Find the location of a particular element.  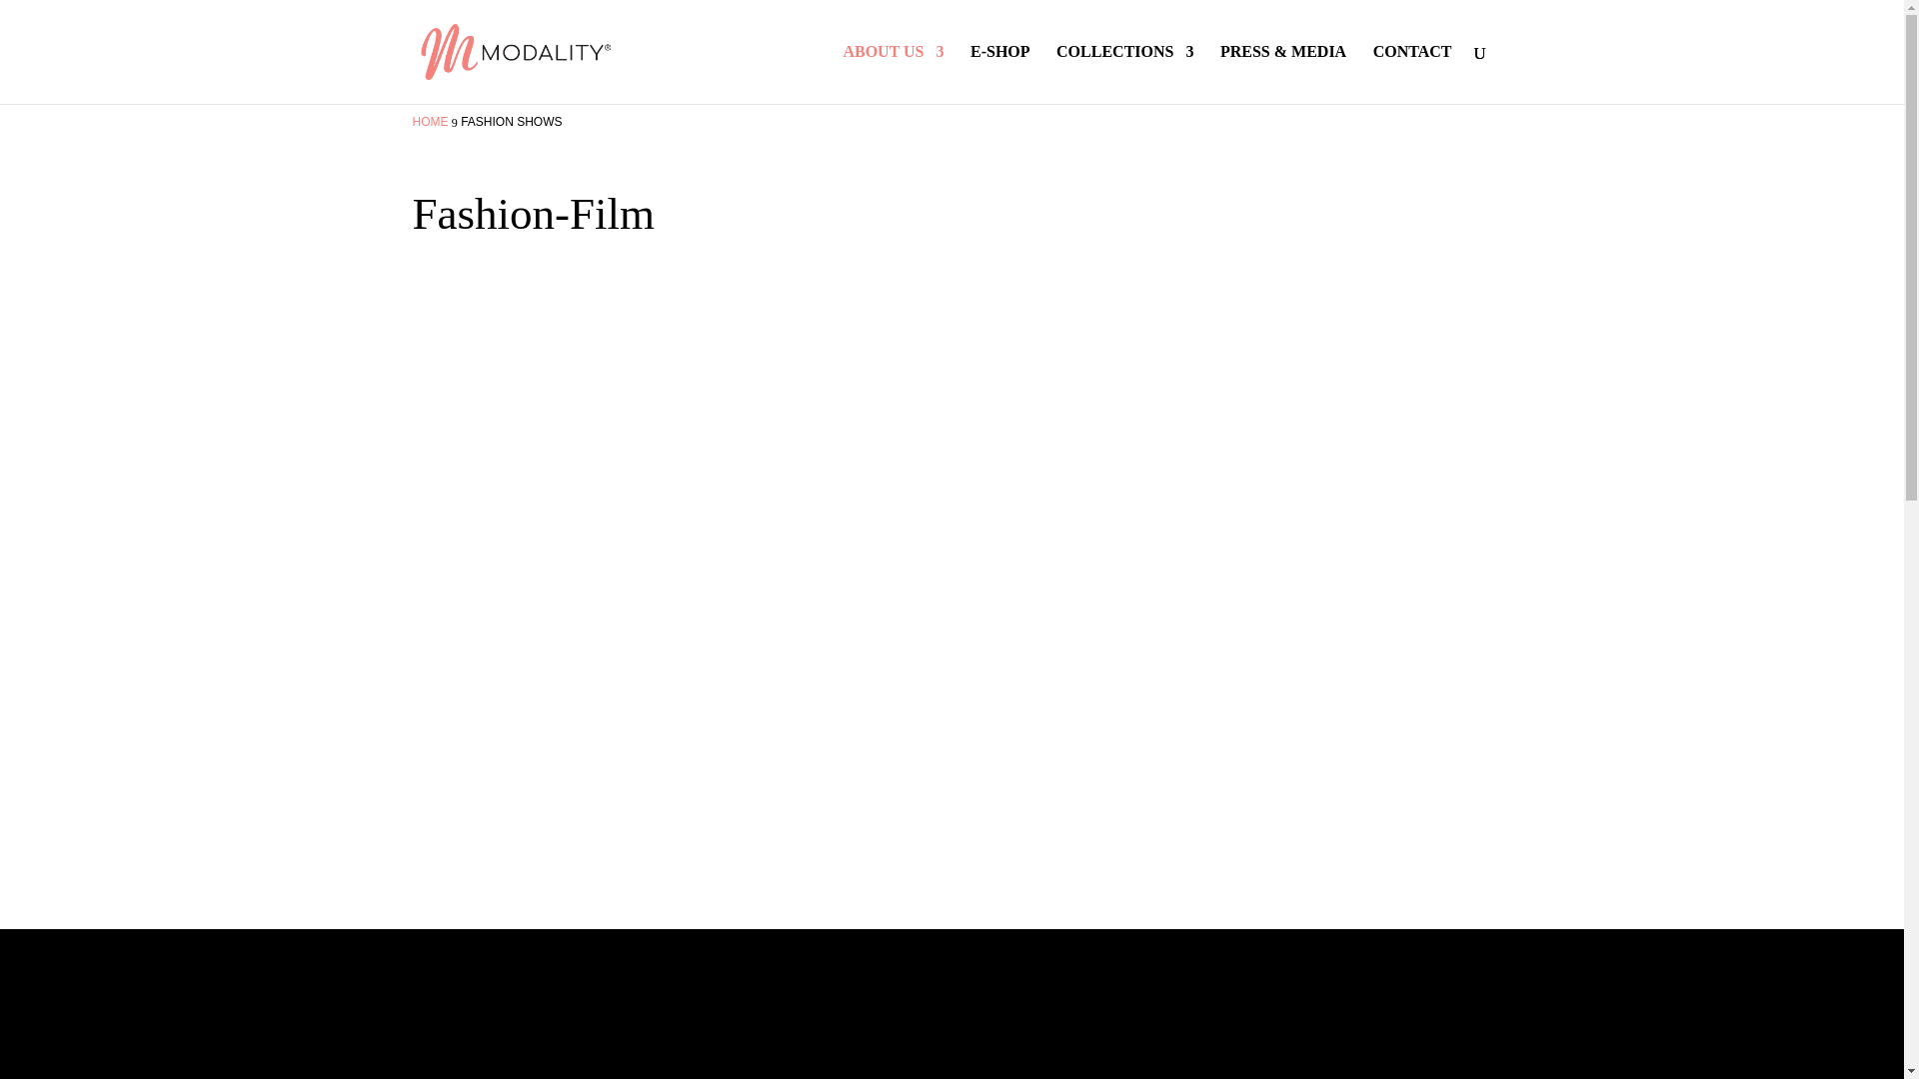

HOME is located at coordinates (430, 121).